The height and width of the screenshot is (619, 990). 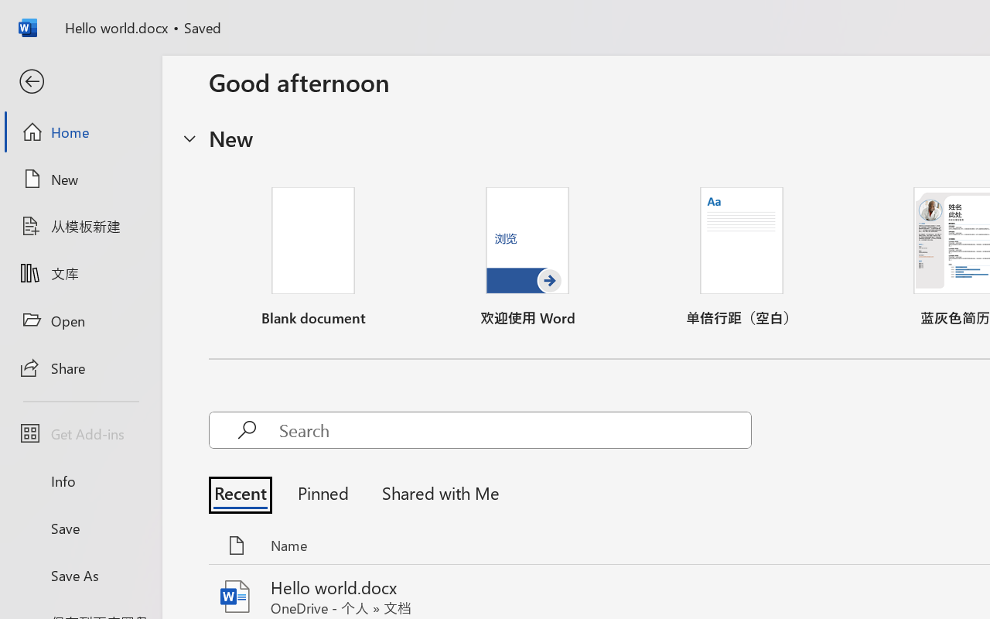 What do you see at coordinates (436, 492) in the screenshot?
I see `Shared with Me` at bounding box center [436, 492].